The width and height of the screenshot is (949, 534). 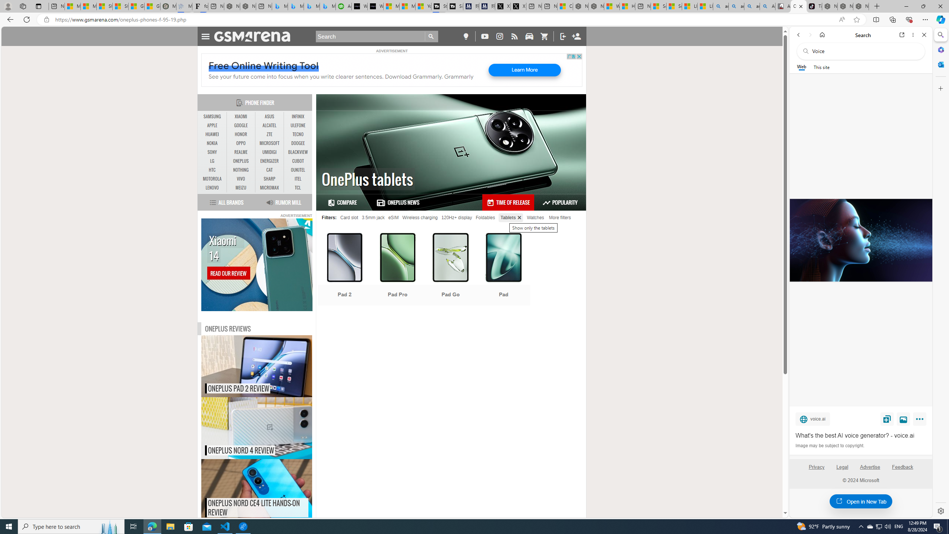 I want to click on ENERGIZER, so click(x=269, y=161).